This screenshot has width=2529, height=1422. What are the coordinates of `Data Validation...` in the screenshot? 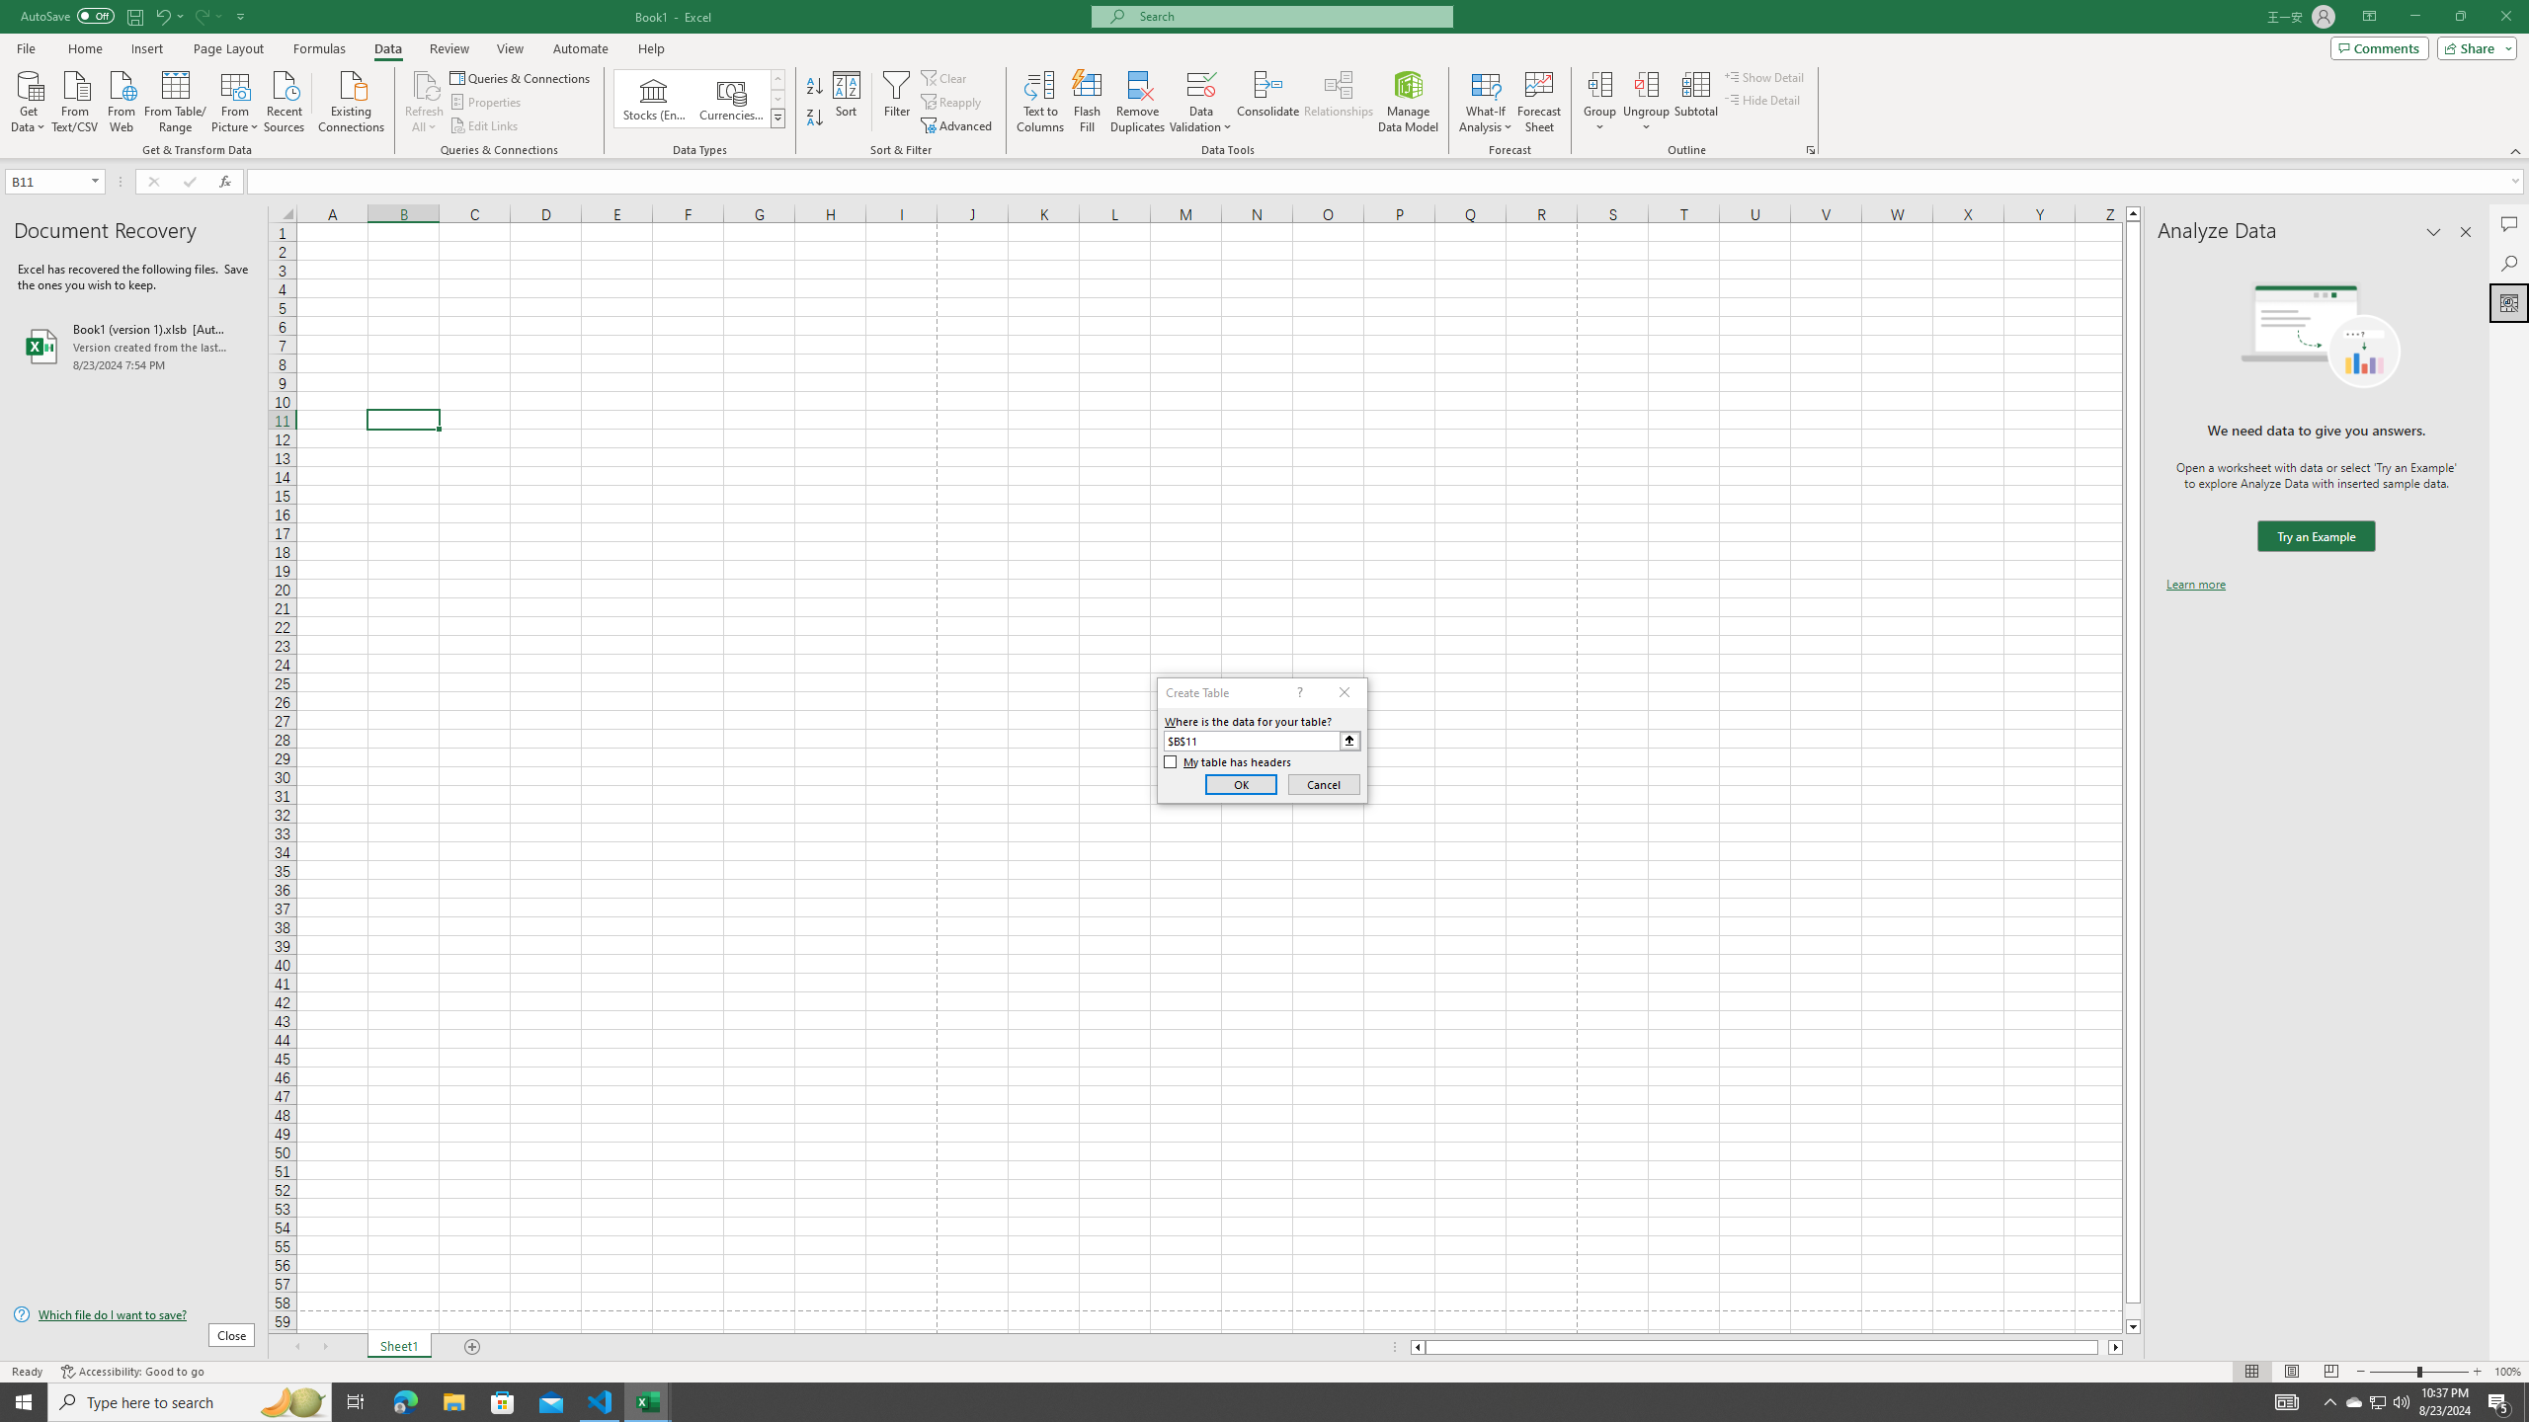 It's located at (1201, 102).